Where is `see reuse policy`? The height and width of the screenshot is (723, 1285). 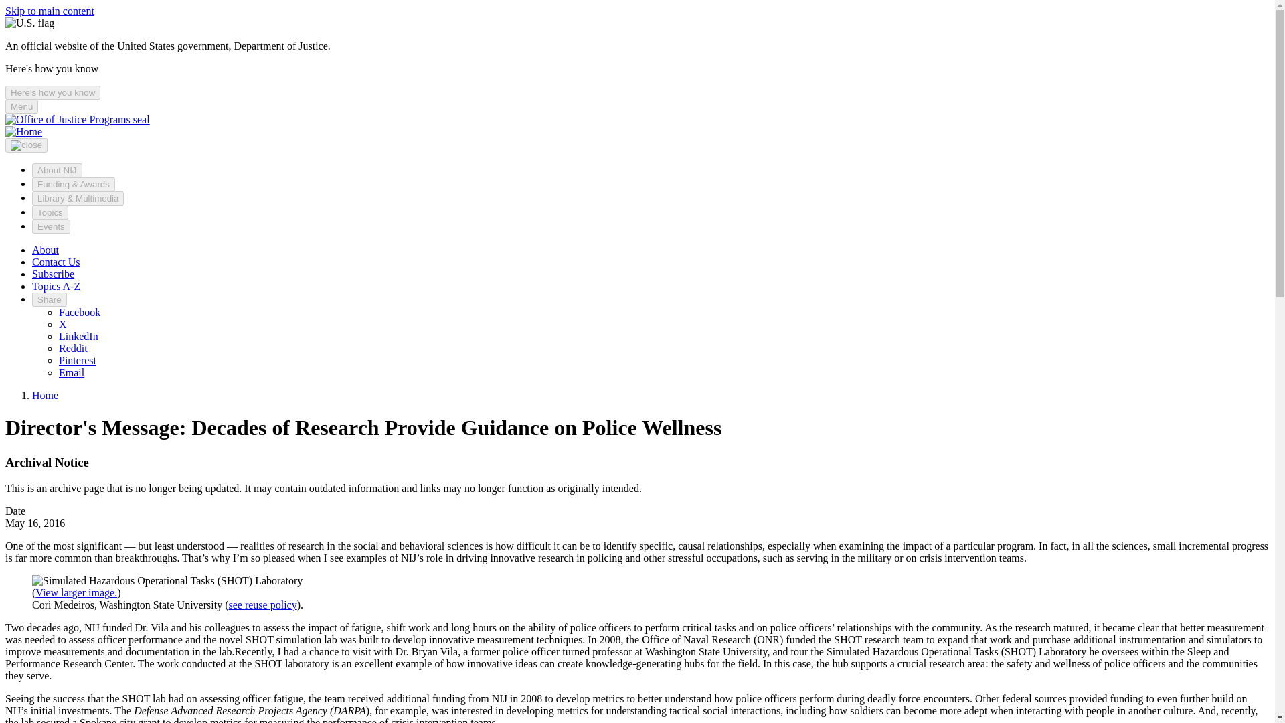 see reuse policy is located at coordinates (262, 605).